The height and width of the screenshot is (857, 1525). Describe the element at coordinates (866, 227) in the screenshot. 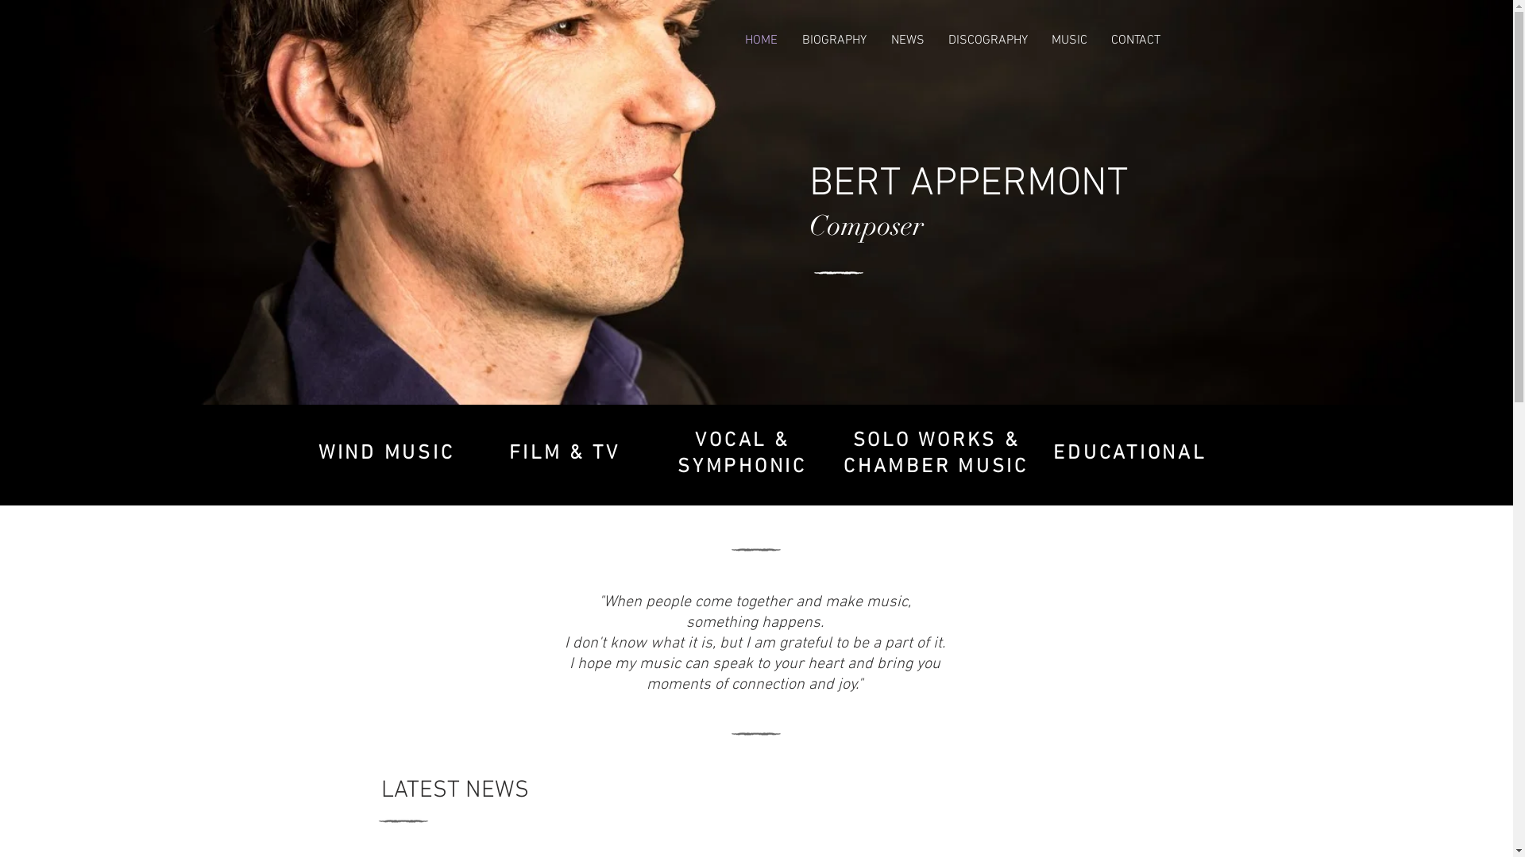

I see `Composer` at that location.